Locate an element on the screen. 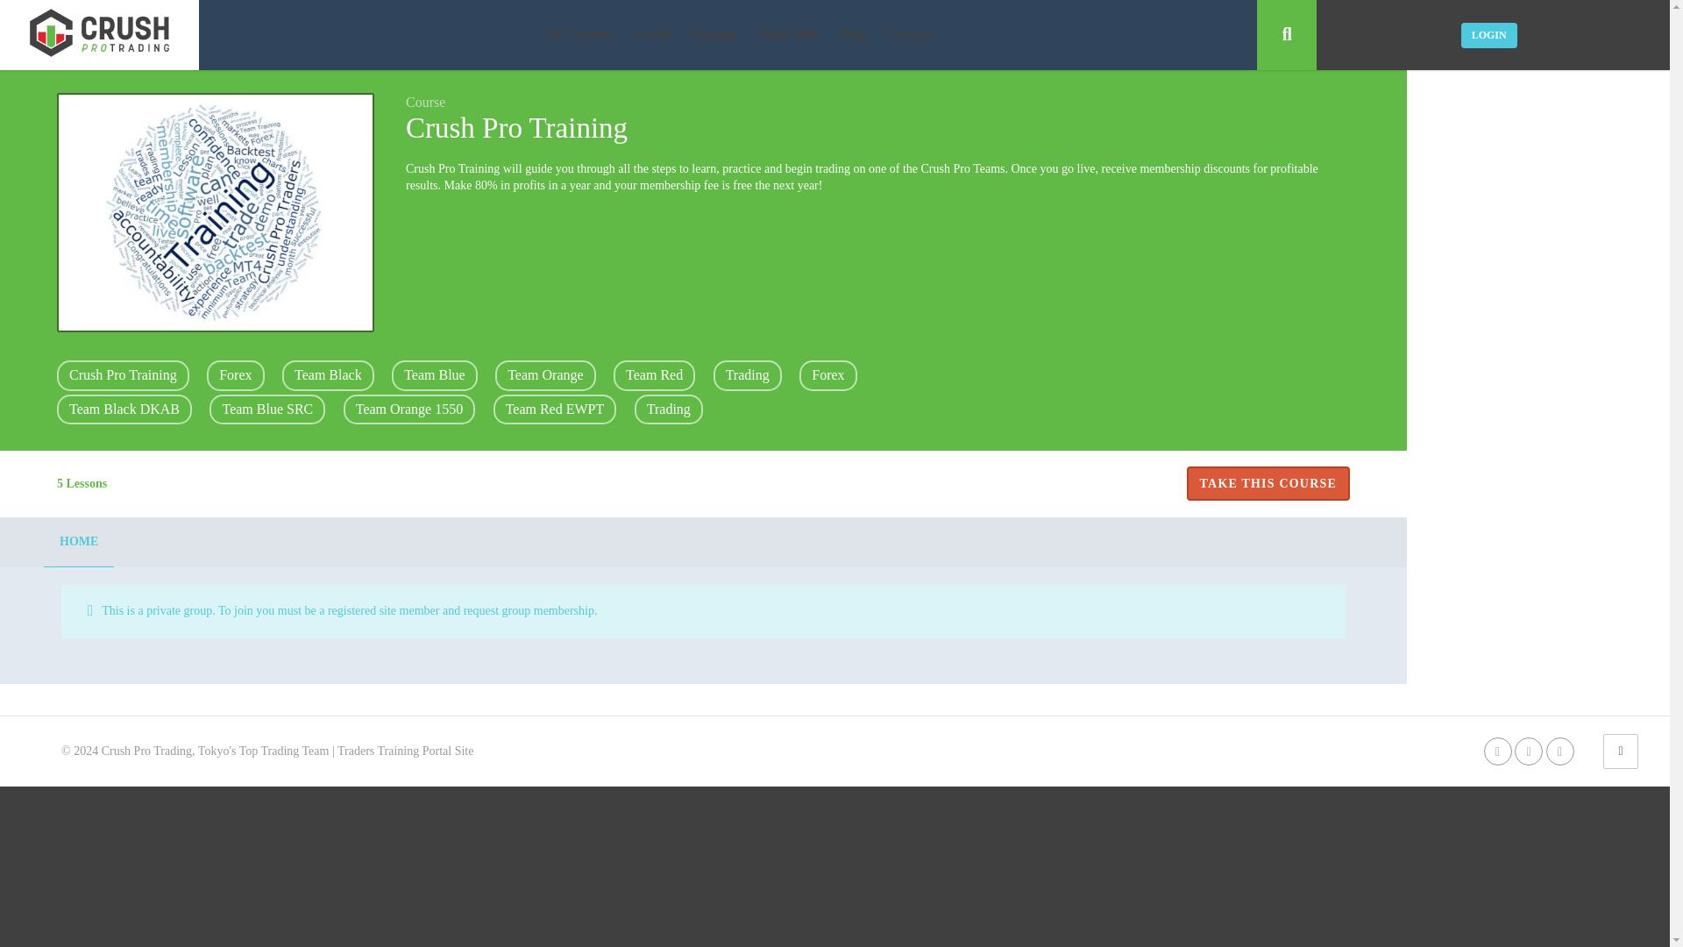 The width and height of the screenshot is (1683, 947). facebook is located at coordinates (1497, 751).